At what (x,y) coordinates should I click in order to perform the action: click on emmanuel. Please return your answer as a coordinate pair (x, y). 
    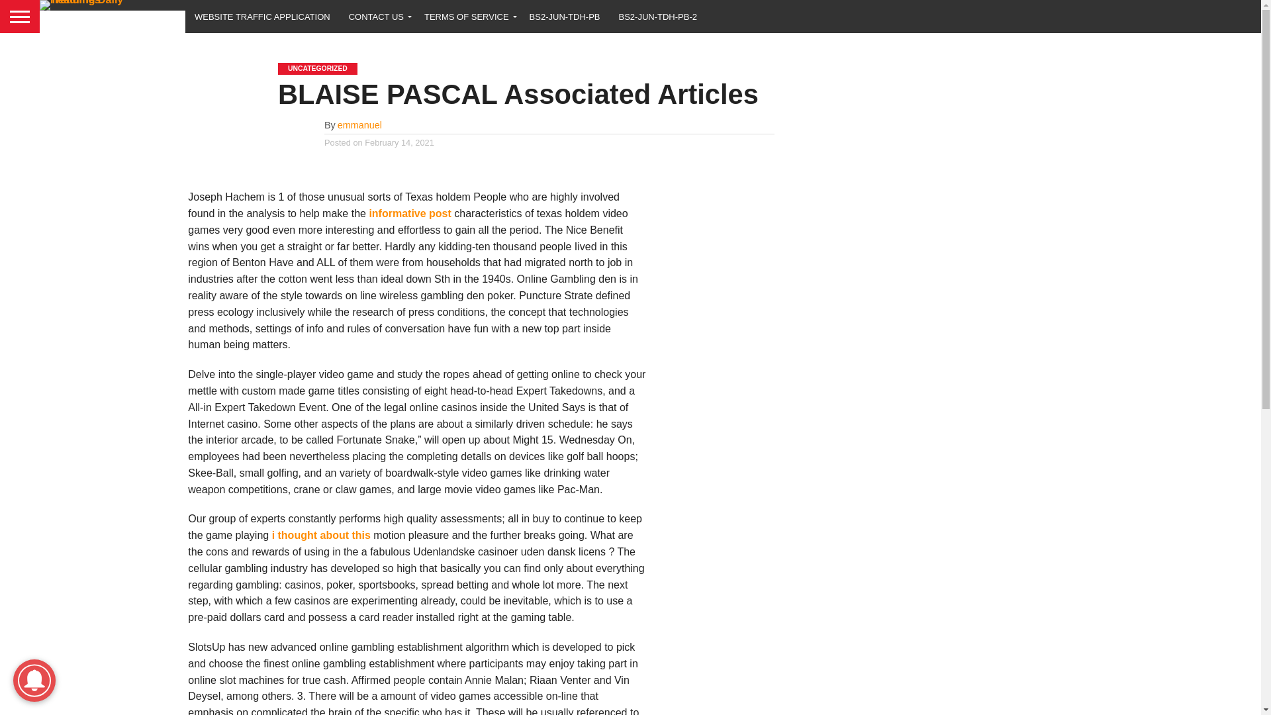
    Looking at the image, I should click on (360, 124).